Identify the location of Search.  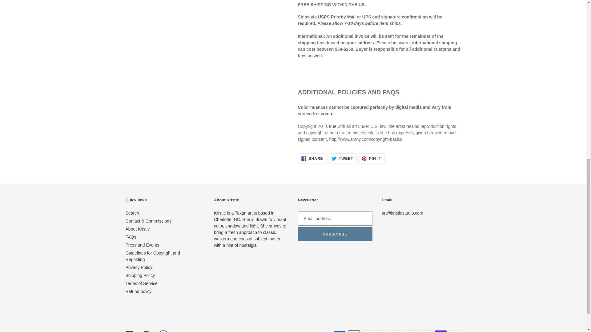
(138, 229).